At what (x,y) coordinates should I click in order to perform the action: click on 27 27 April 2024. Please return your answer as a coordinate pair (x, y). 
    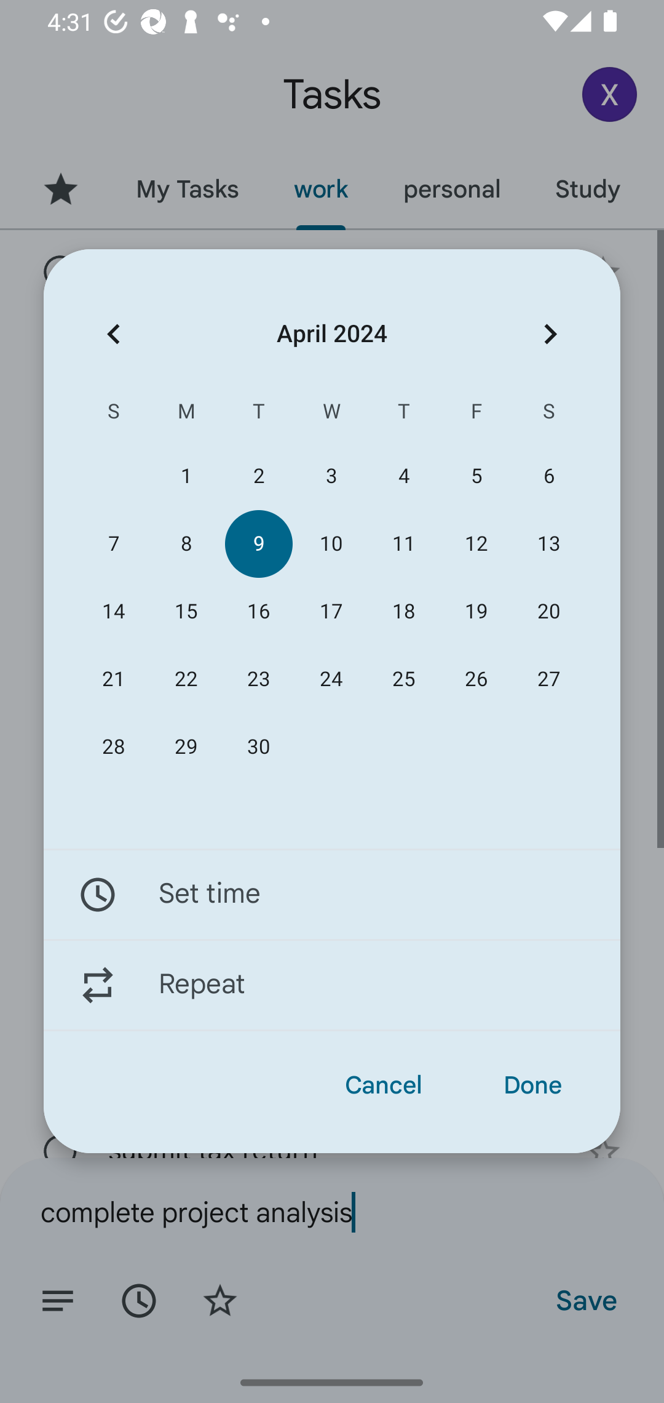
    Looking at the image, I should click on (548, 679).